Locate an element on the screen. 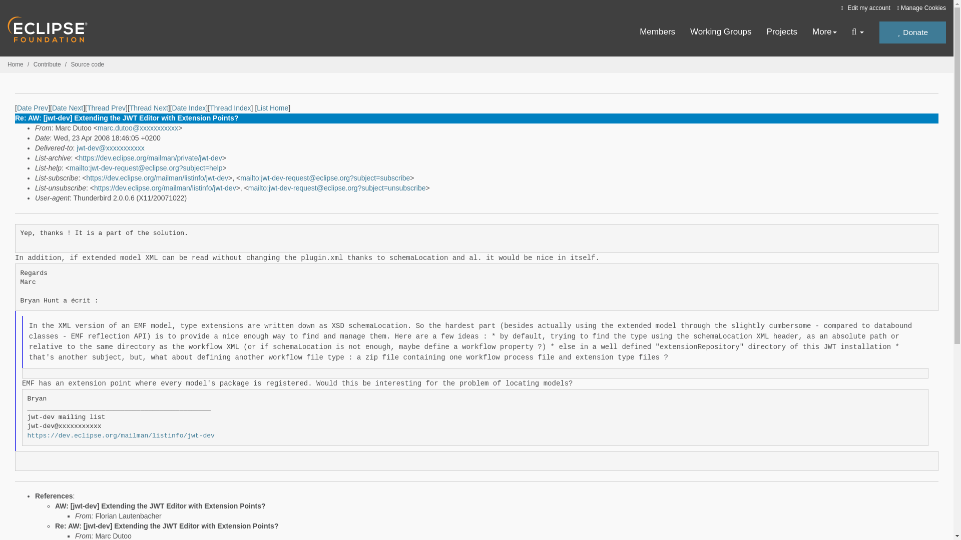  Projects is located at coordinates (782, 32).